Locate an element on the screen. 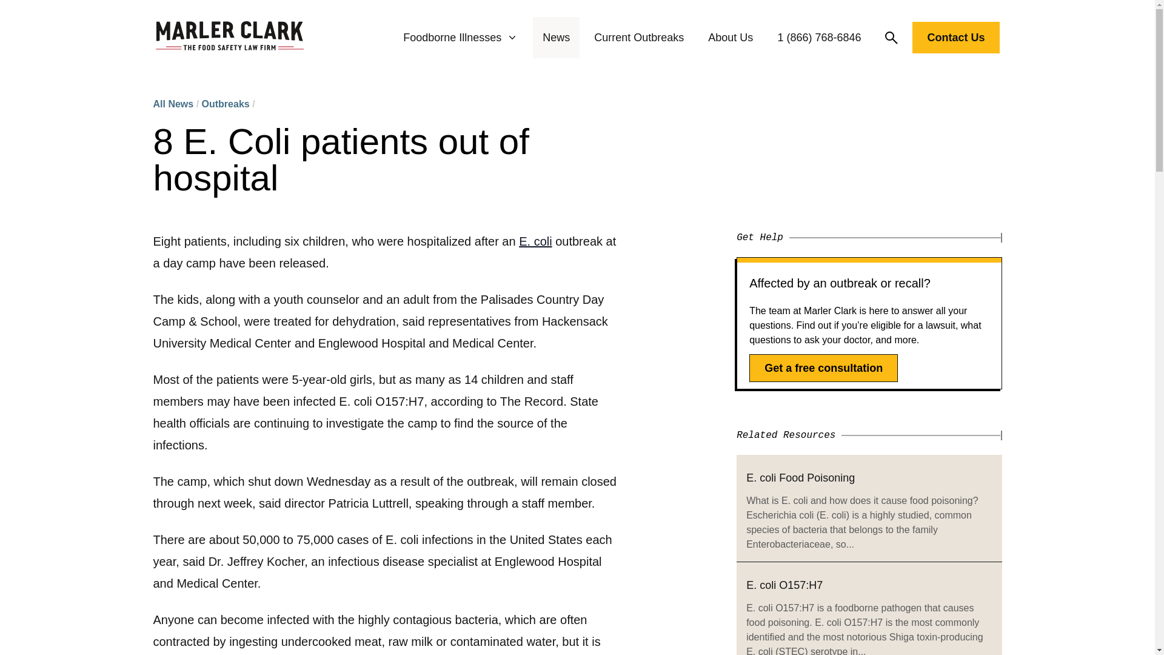  About Us is located at coordinates (730, 38).